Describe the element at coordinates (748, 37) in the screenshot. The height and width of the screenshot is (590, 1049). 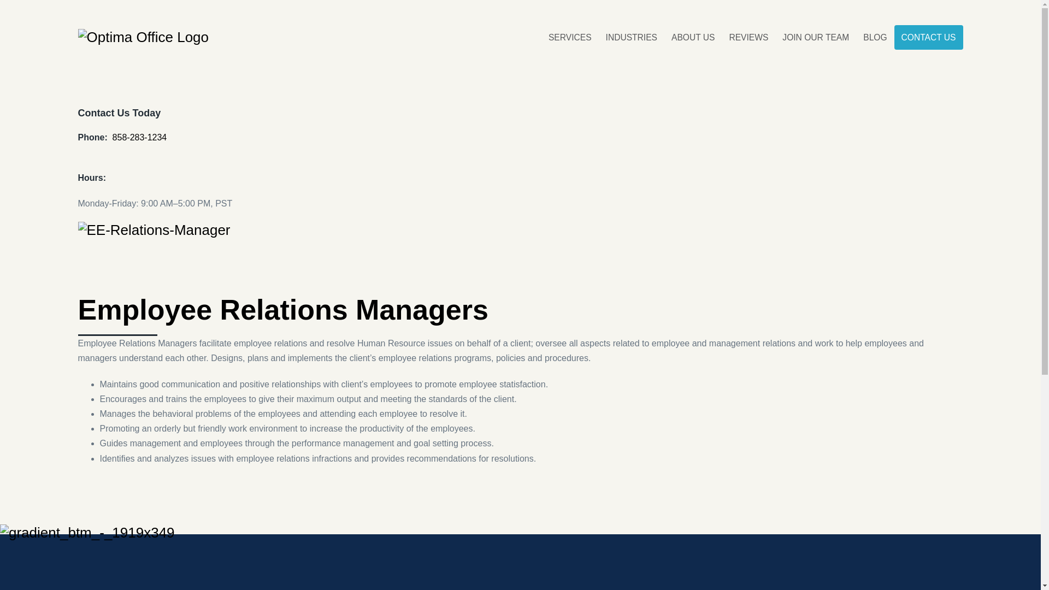
I see `REVIEWS` at that location.